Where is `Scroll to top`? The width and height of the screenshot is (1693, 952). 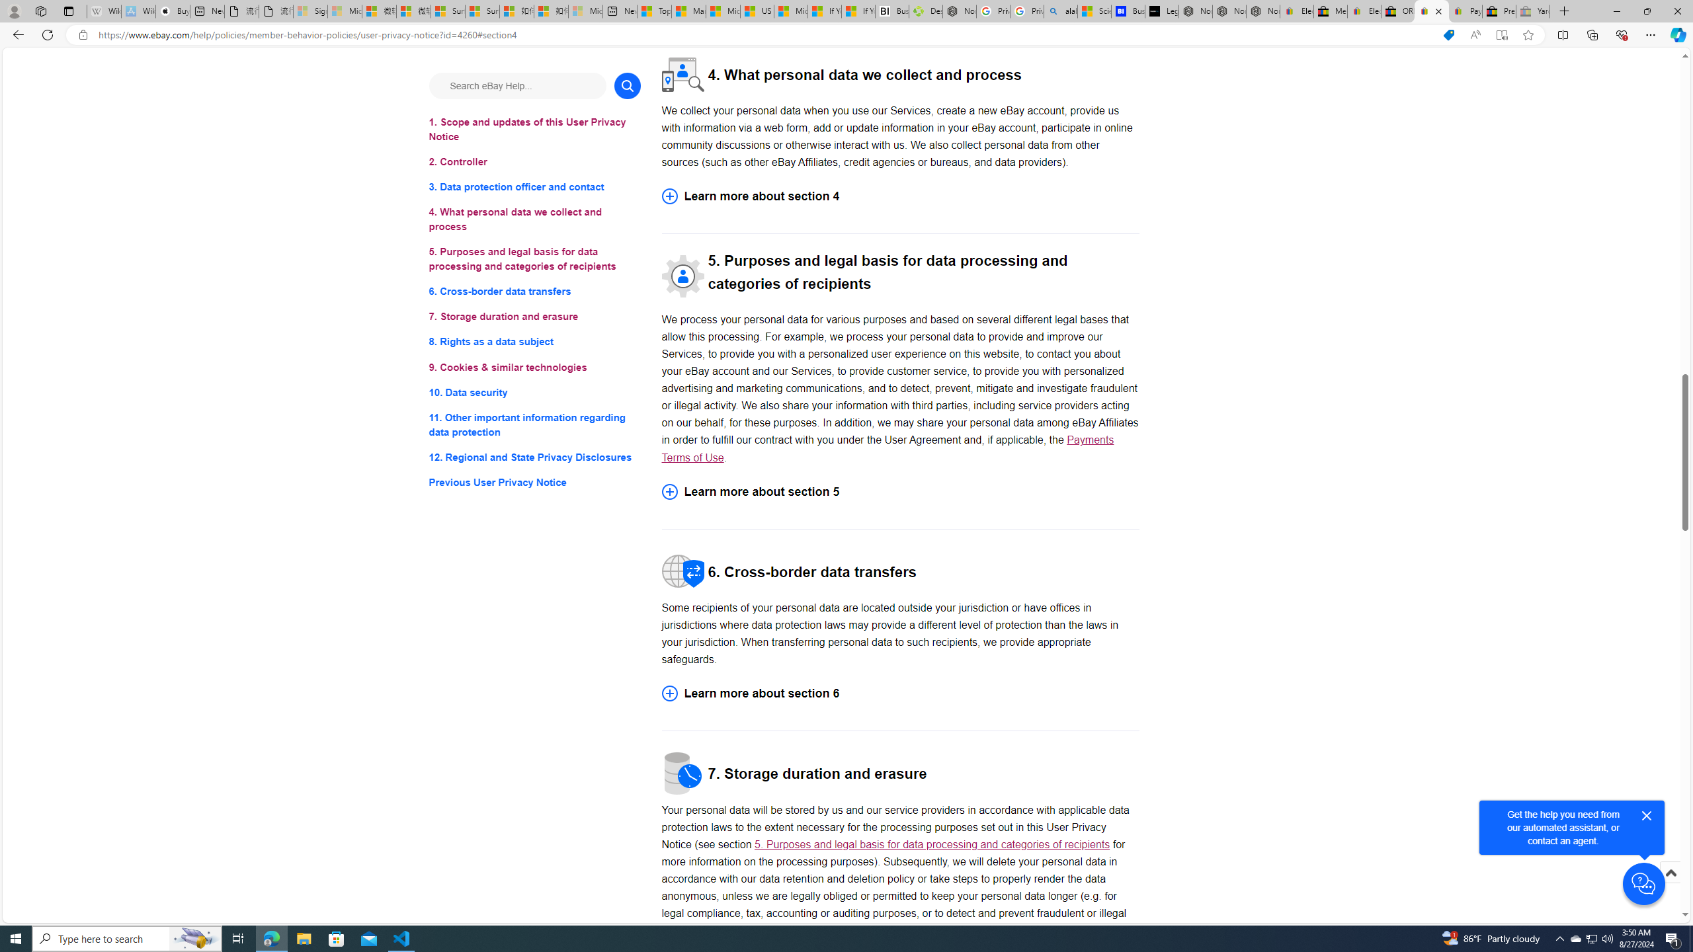 Scroll to top is located at coordinates (1670, 873).